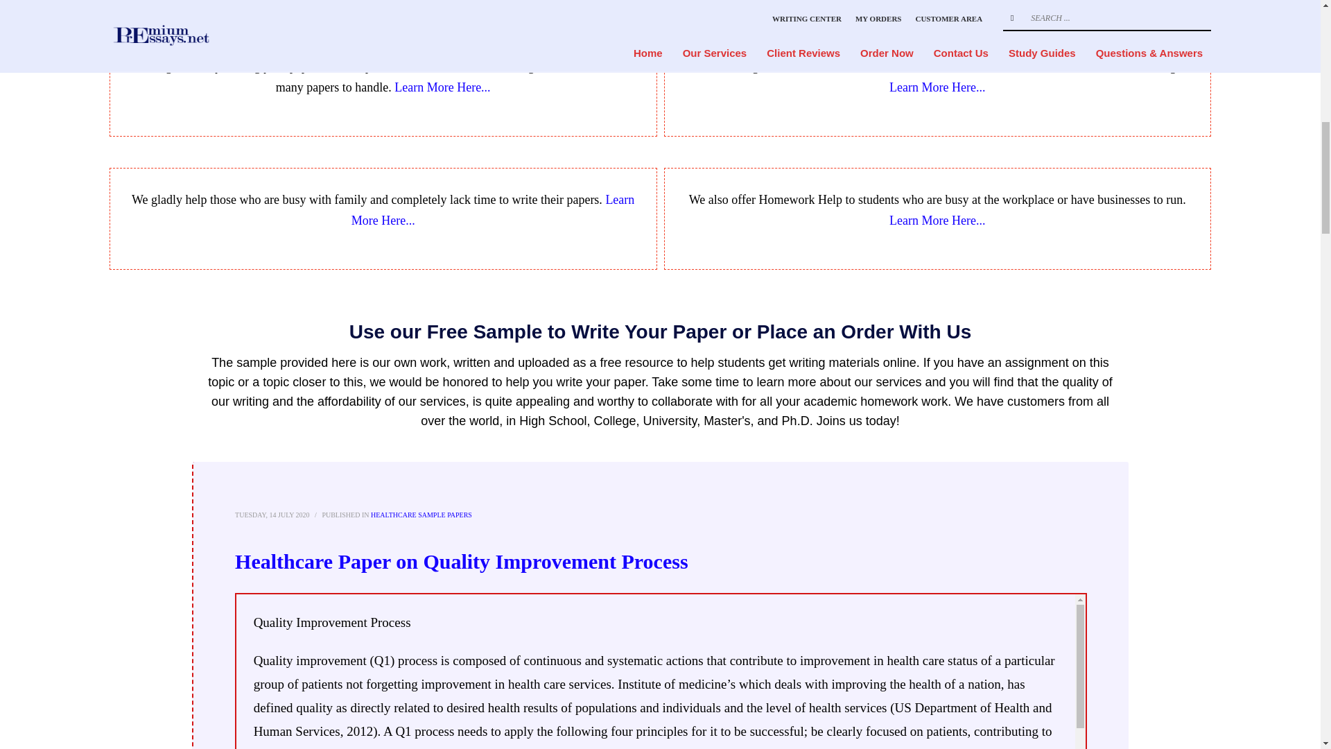 The image size is (1331, 749). I want to click on Learn More Here..., so click(492, 209).